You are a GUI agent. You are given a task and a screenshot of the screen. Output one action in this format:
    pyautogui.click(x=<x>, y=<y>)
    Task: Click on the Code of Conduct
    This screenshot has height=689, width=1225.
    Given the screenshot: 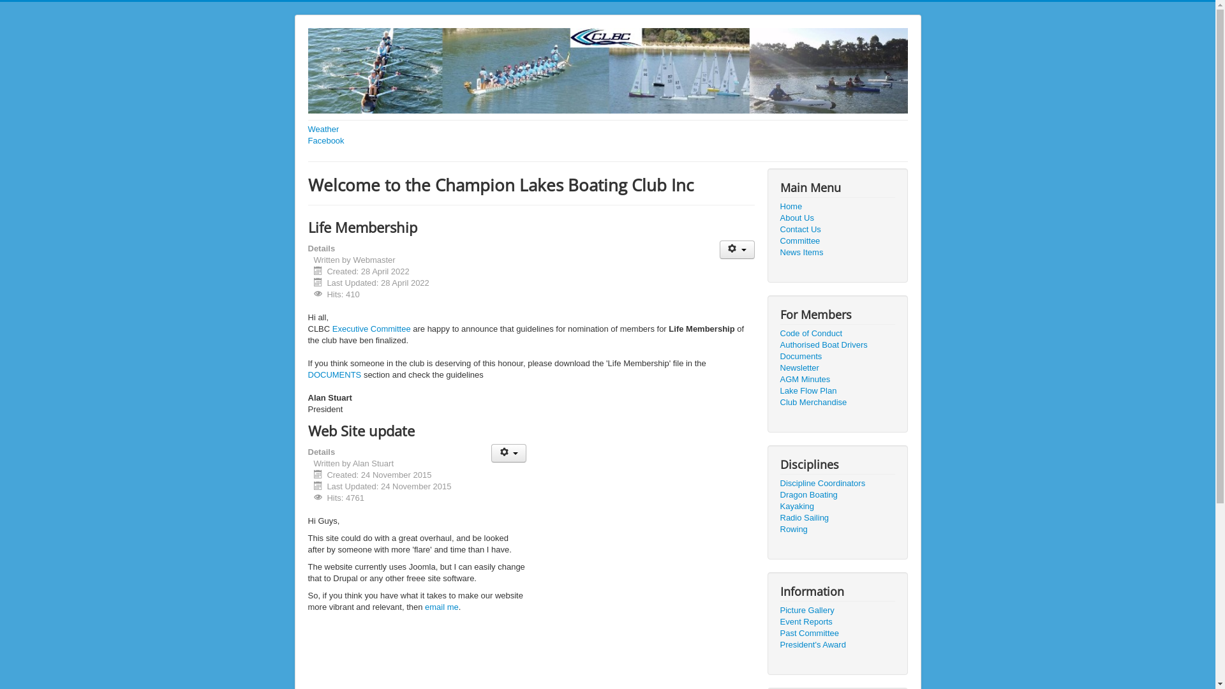 What is the action you would take?
    pyautogui.click(x=837, y=334)
    